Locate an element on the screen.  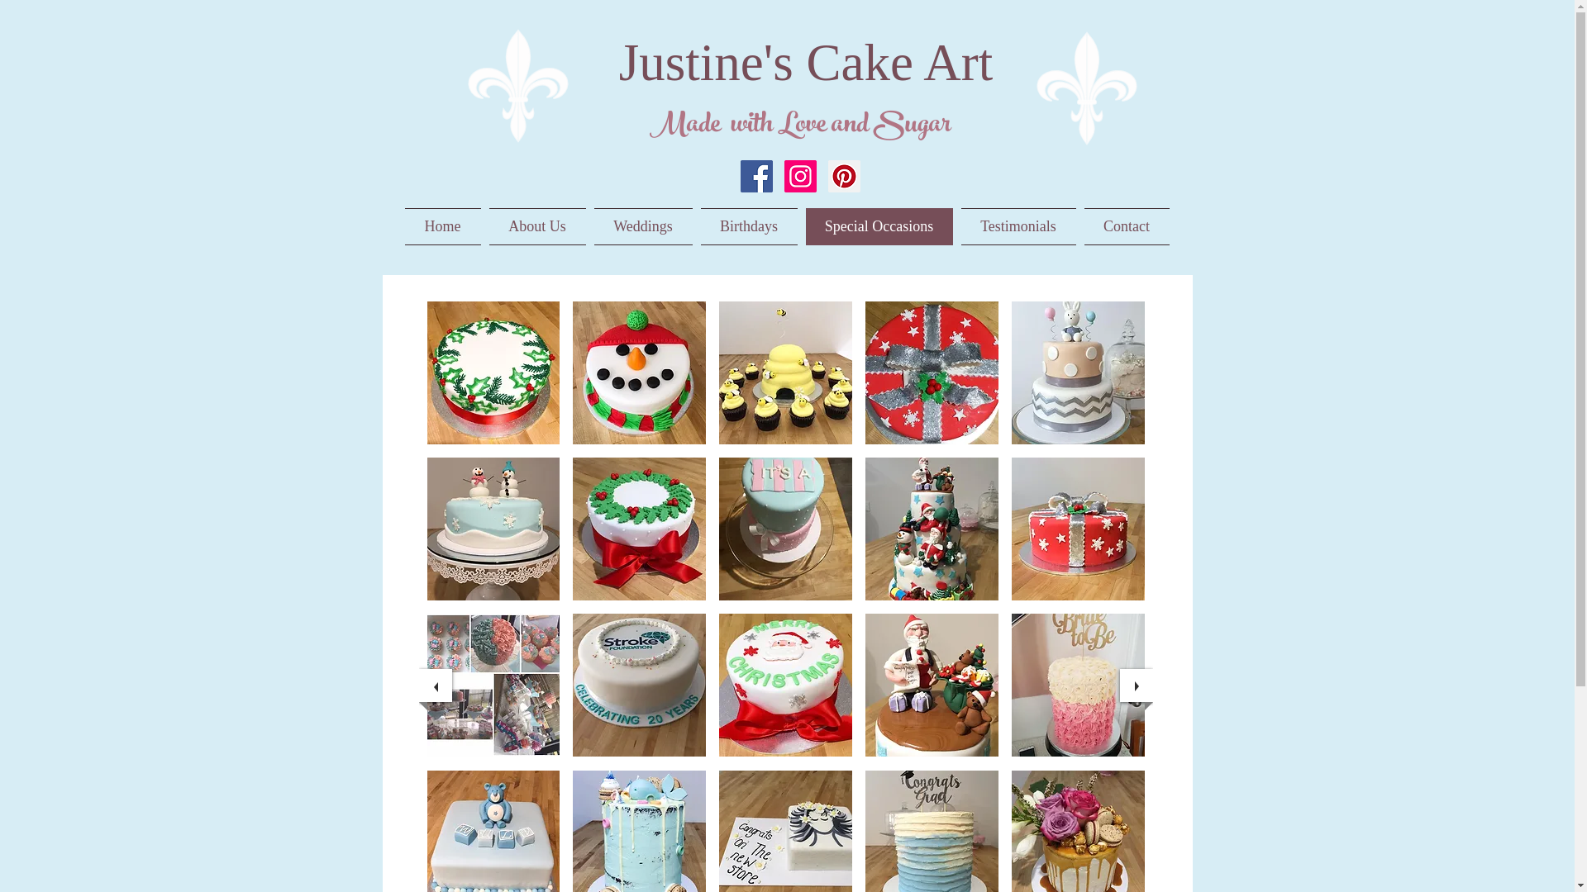
Contact is located at coordinates (1124, 226).